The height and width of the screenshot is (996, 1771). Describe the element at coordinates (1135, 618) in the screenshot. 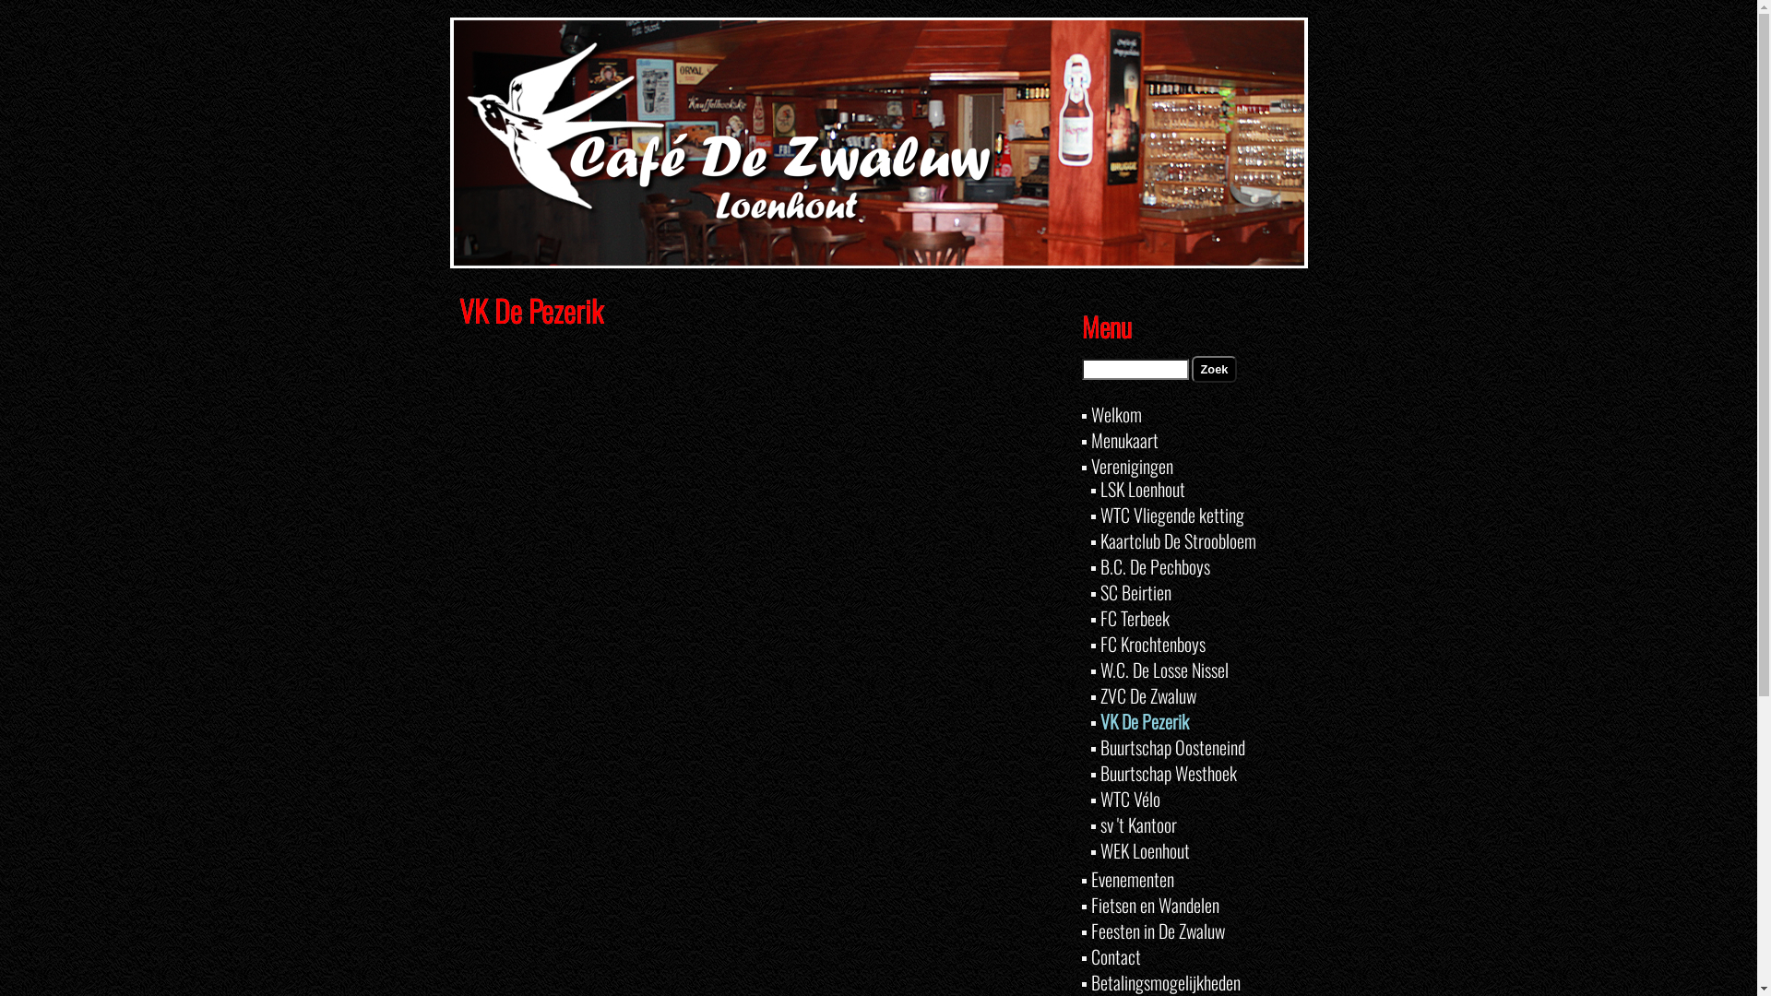

I see `FC Terbeek` at that location.